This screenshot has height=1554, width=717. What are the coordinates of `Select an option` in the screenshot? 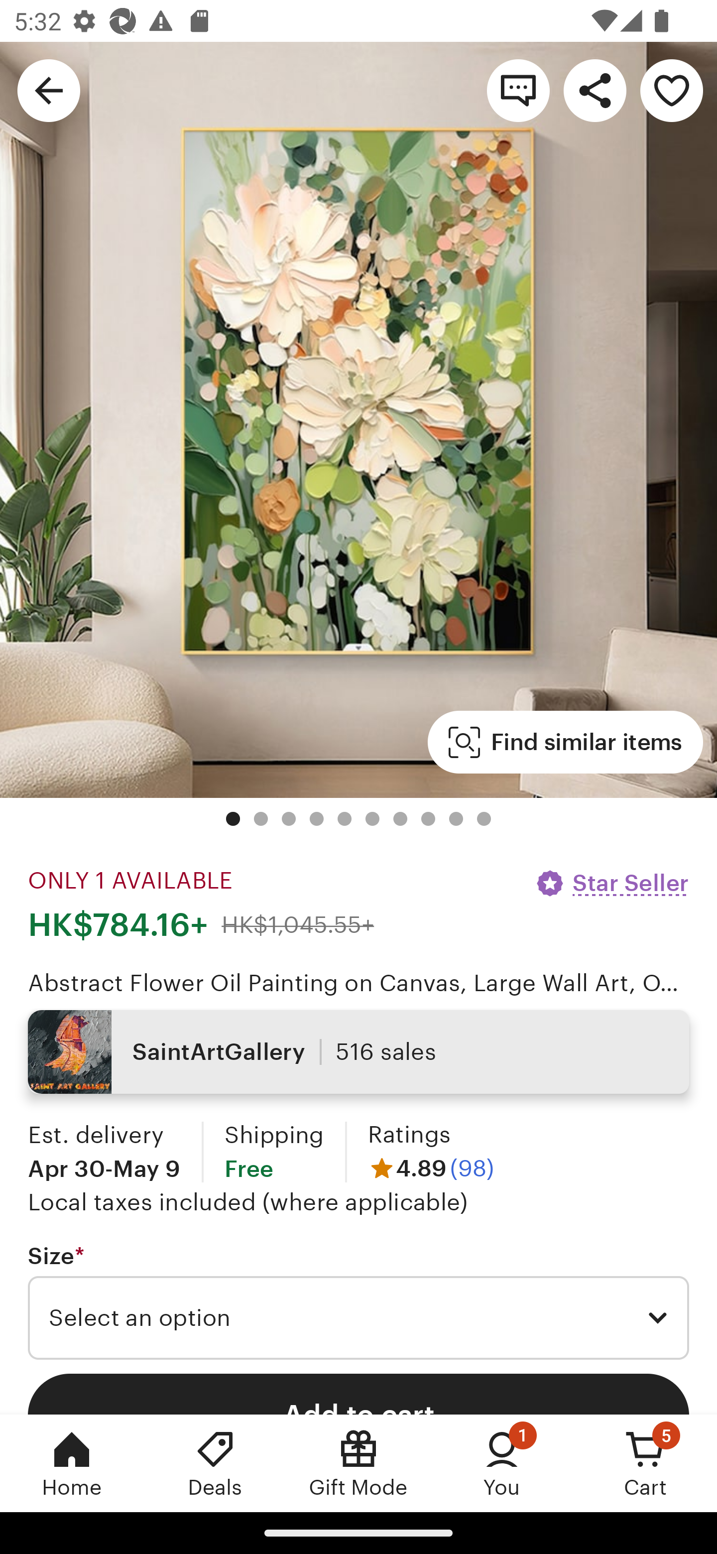 It's located at (358, 1318).